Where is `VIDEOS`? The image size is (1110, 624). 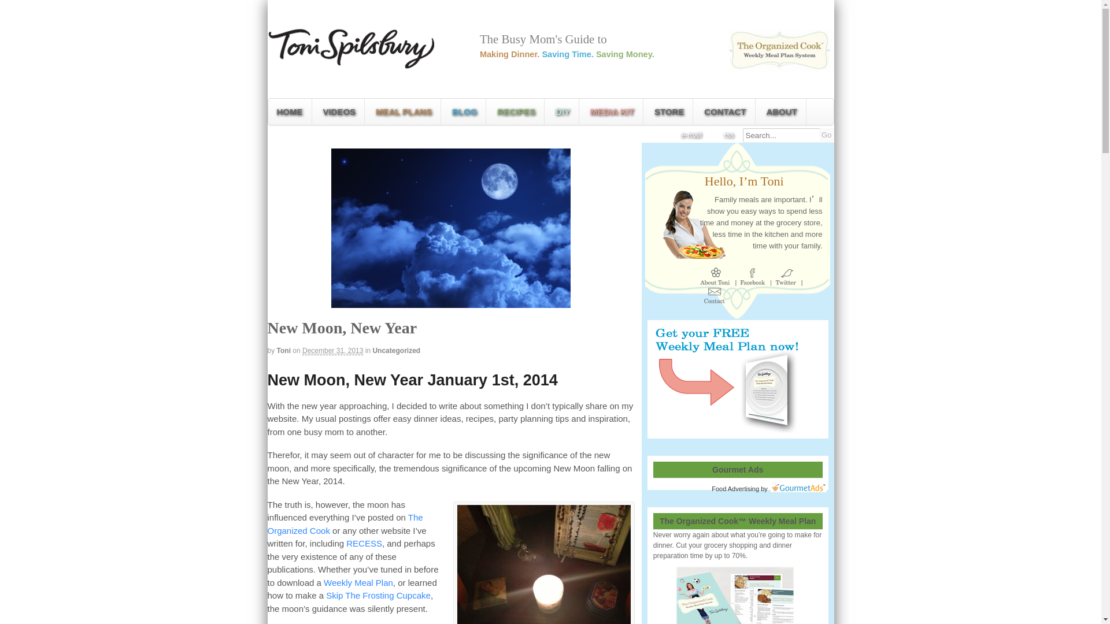 VIDEOS is located at coordinates (339, 112).